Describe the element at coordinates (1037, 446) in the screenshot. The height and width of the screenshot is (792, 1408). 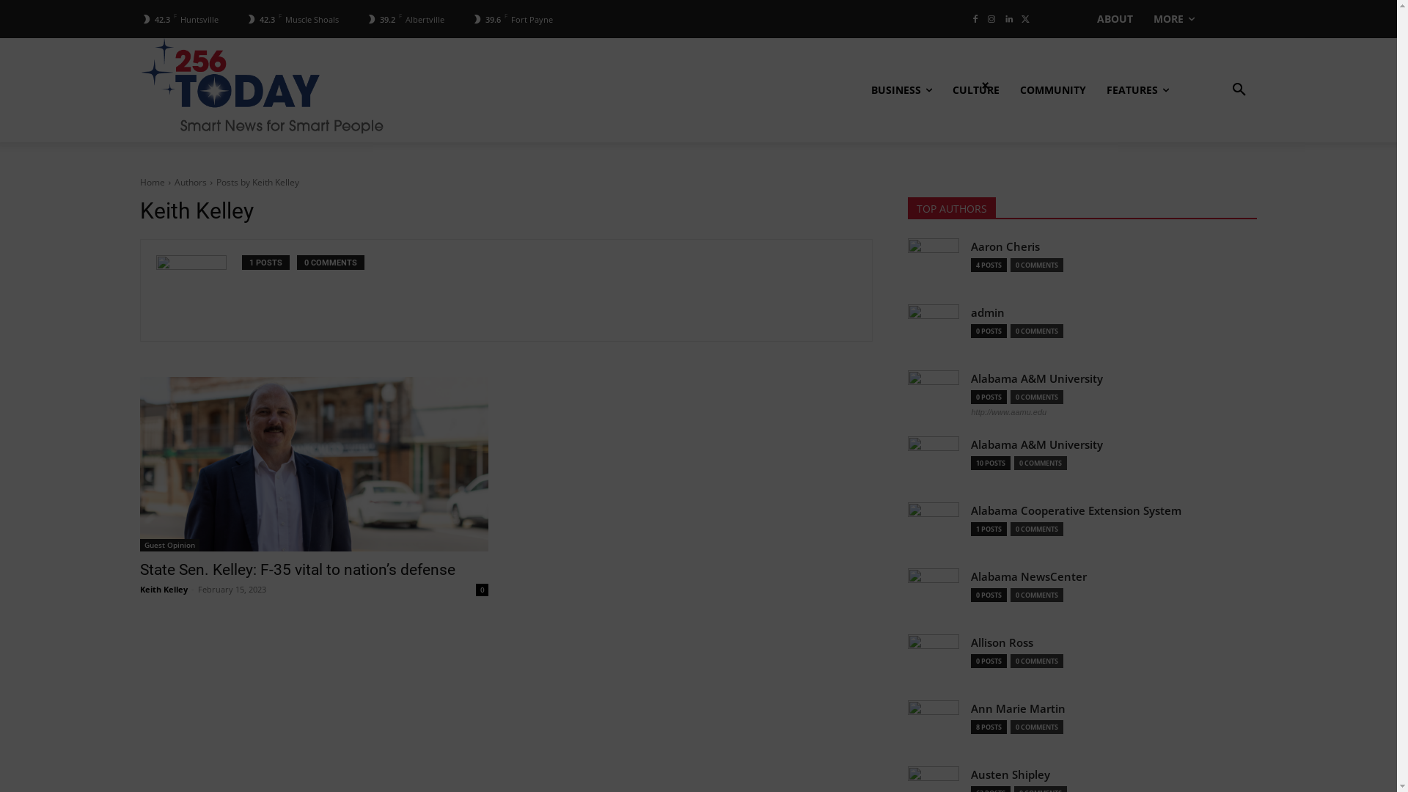
I see `Alabama A&M University` at that location.